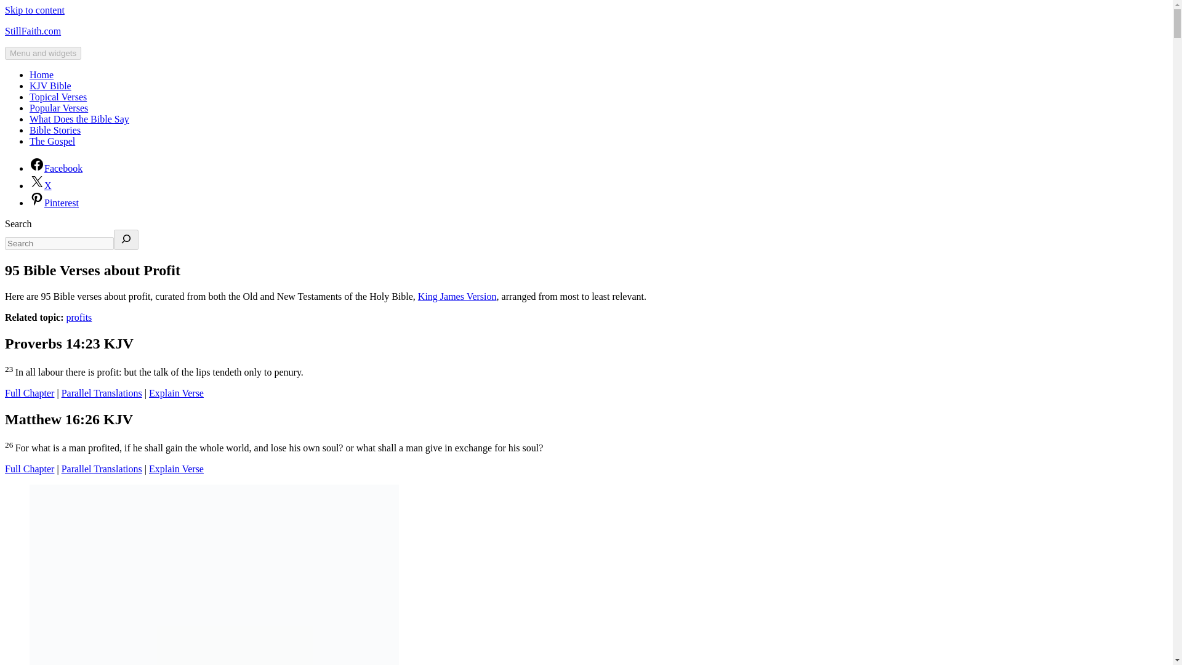  What do you see at coordinates (54, 203) in the screenshot?
I see `Pinterest` at bounding box center [54, 203].